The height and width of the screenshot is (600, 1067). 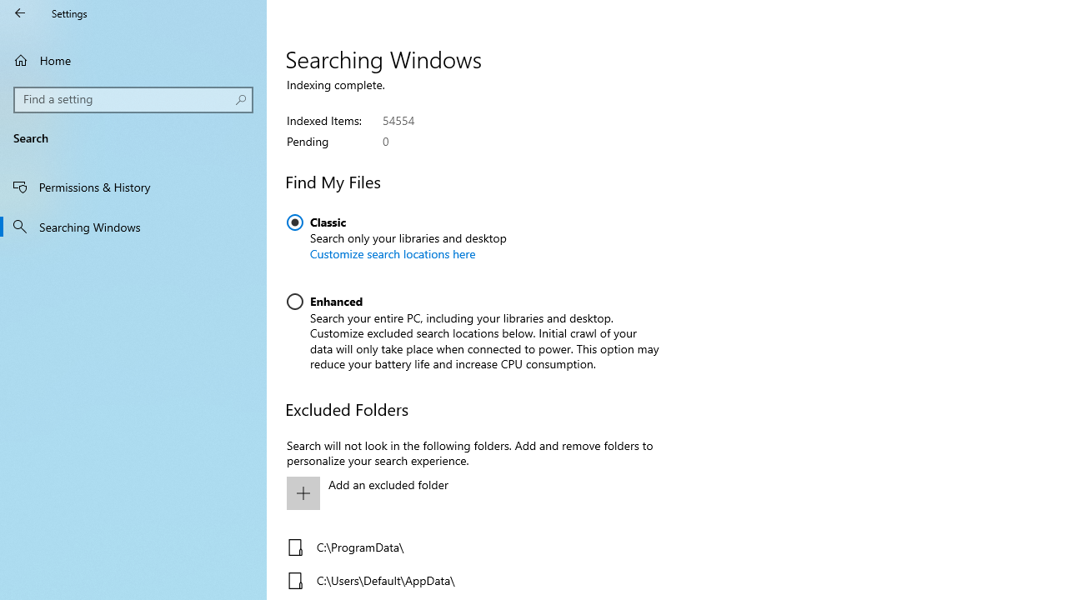 I want to click on Permissions & History, so click(x=133, y=187).